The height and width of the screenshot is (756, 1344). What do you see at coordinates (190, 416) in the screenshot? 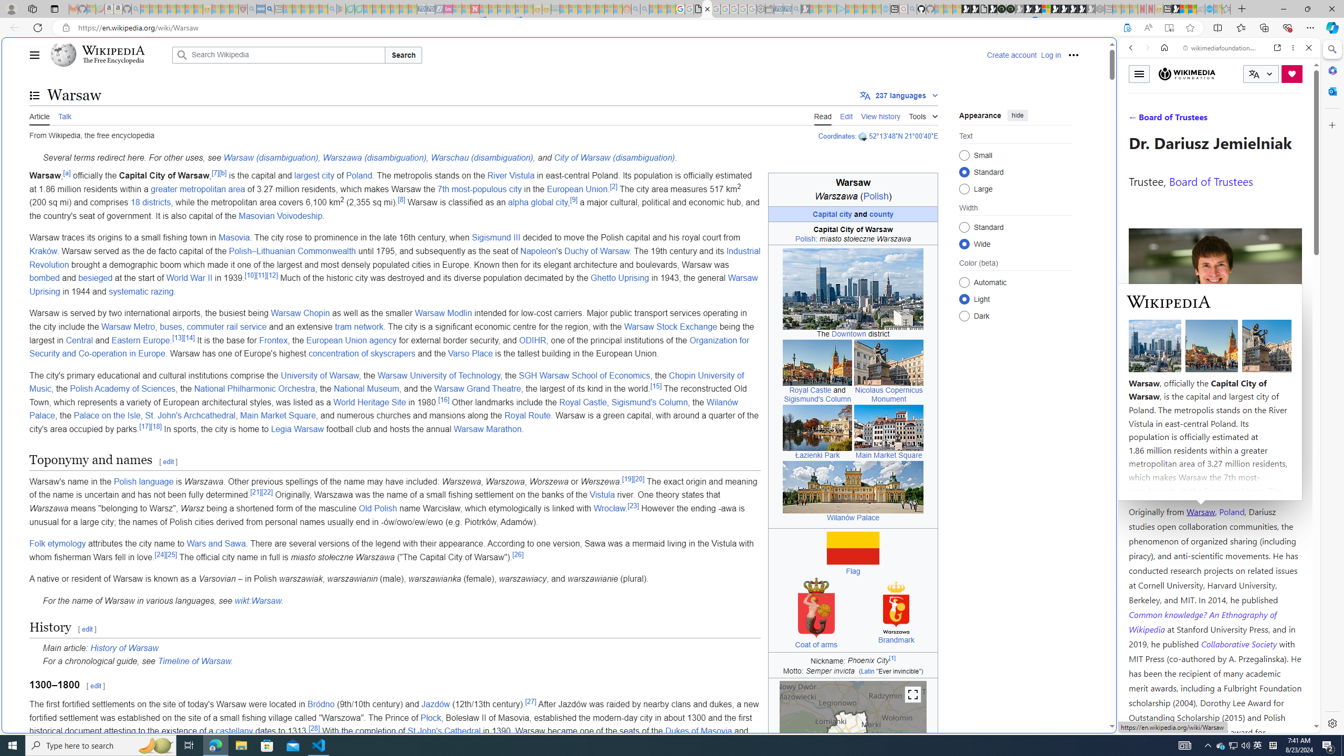
I see `St. John's Archcathedral` at bounding box center [190, 416].